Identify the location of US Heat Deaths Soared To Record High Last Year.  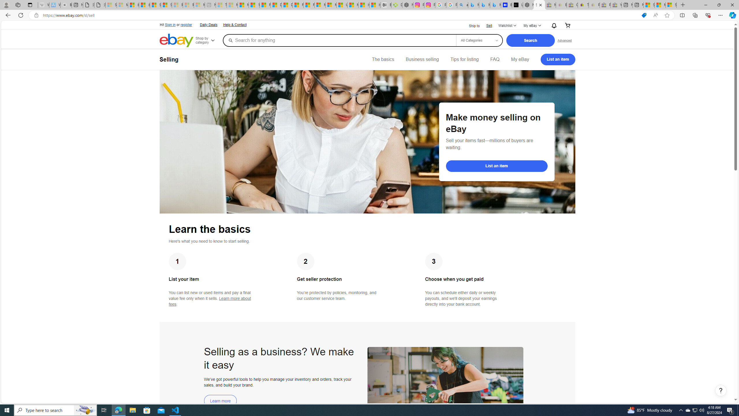
(342, 5).